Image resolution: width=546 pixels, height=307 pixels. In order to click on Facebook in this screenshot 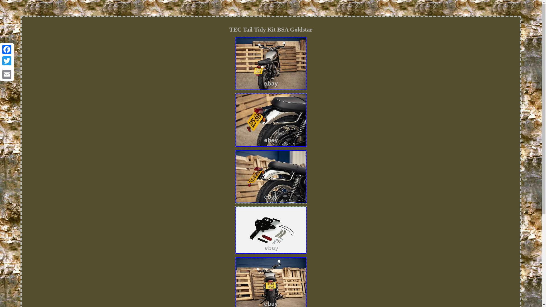, I will do `click(7, 49)`.